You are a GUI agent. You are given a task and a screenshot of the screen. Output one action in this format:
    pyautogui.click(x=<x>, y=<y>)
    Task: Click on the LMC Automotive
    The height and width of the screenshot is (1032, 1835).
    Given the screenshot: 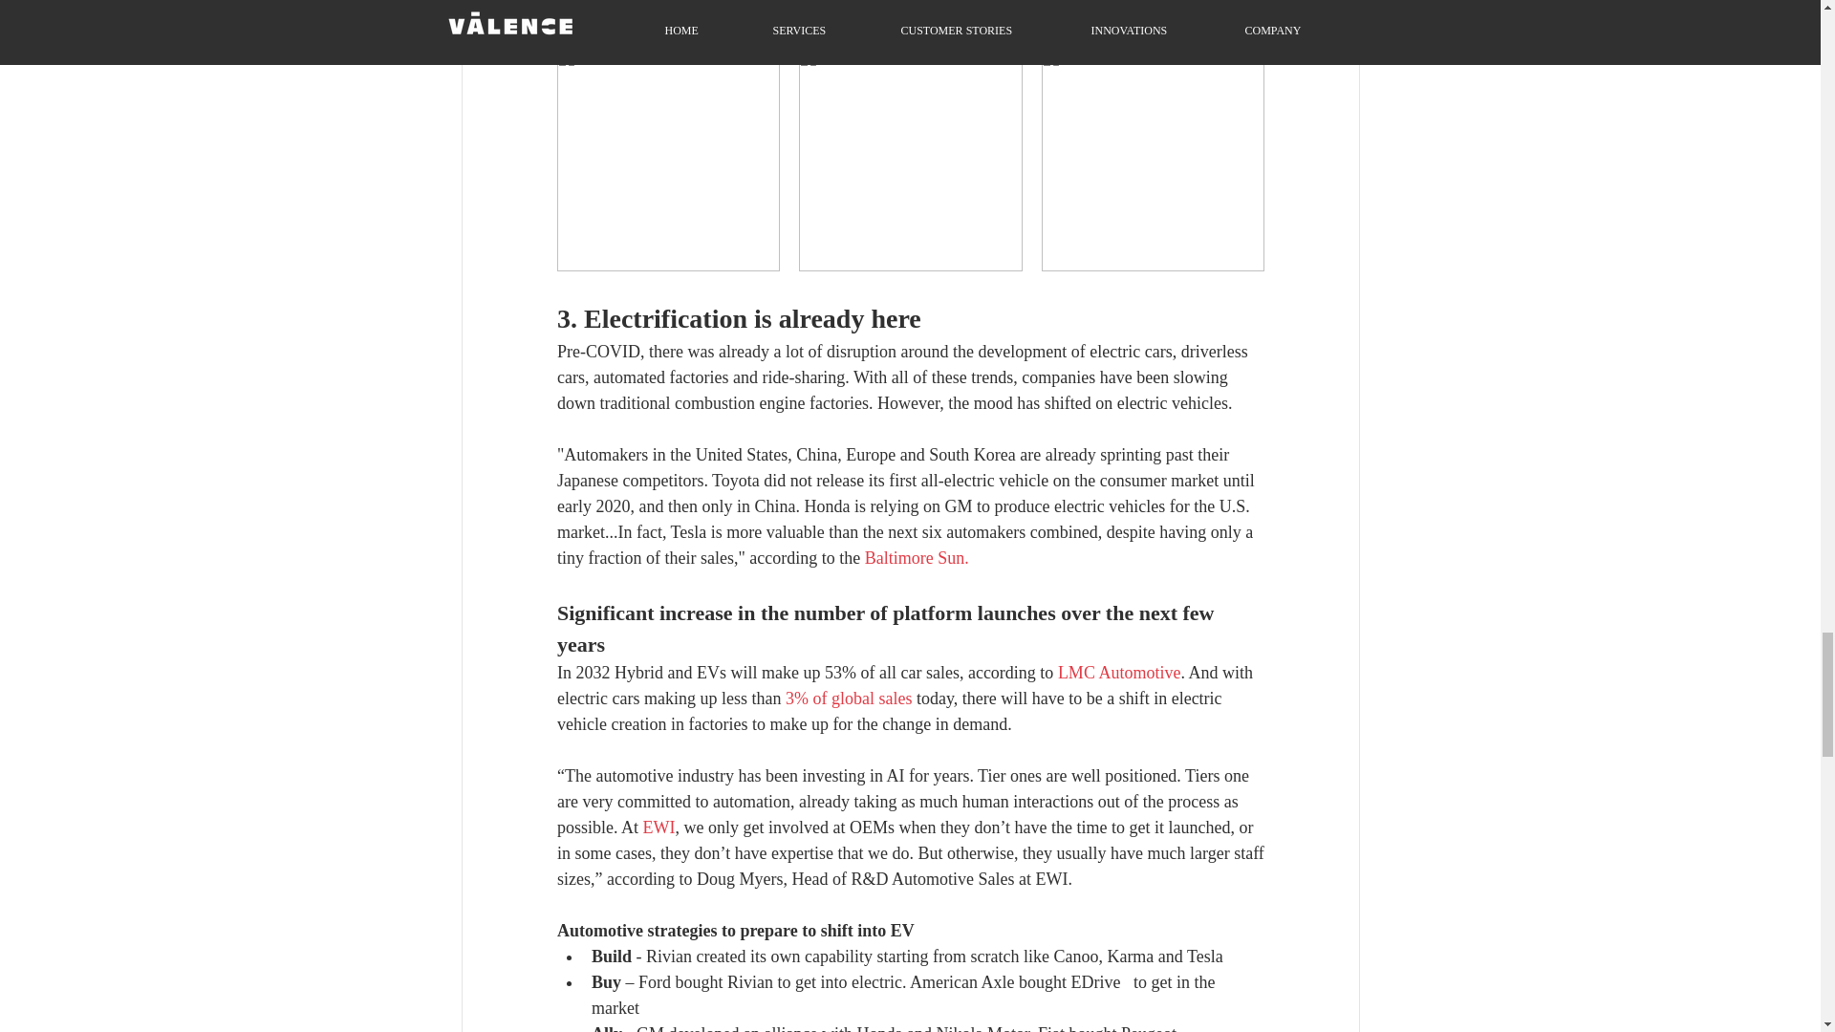 What is the action you would take?
    pyautogui.click(x=1118, y=673)
    